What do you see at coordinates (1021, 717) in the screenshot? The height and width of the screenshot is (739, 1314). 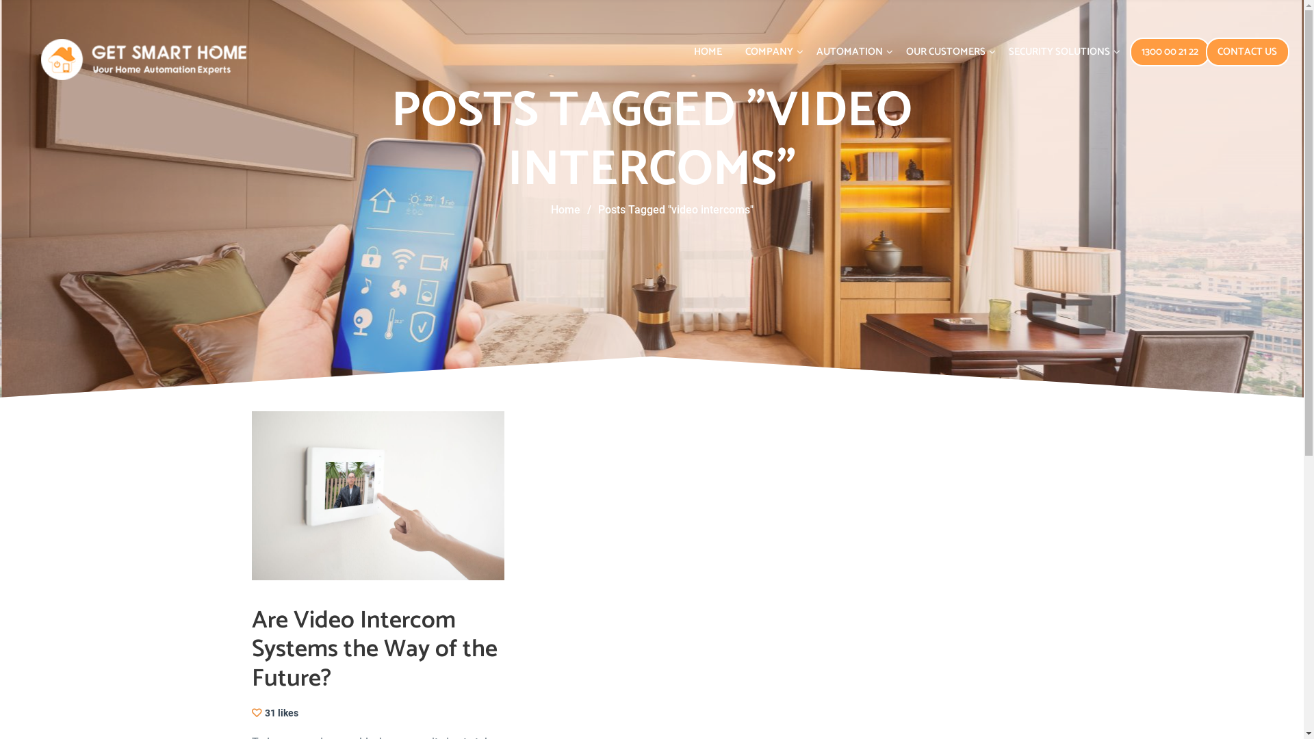 I see `Vimeo` at bounding box center [1021, 717].